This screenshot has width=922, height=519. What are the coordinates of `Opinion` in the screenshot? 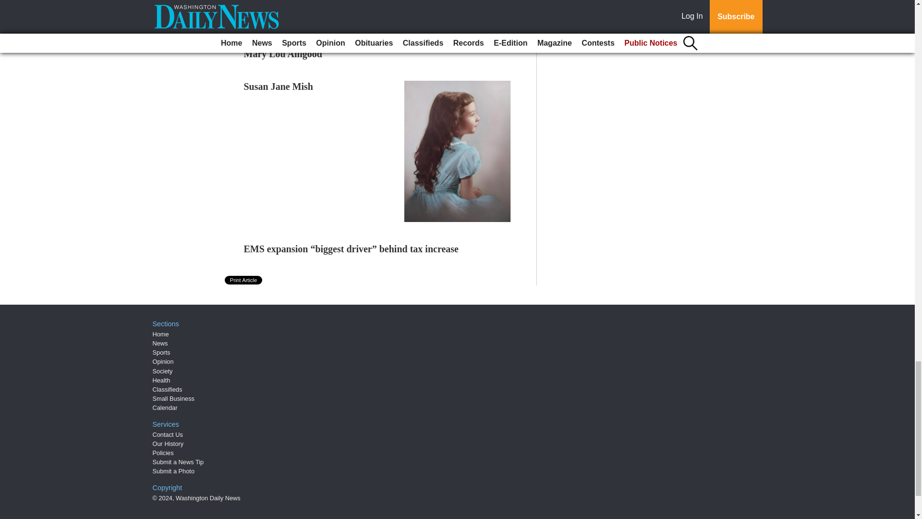 It's located at (163, 361).